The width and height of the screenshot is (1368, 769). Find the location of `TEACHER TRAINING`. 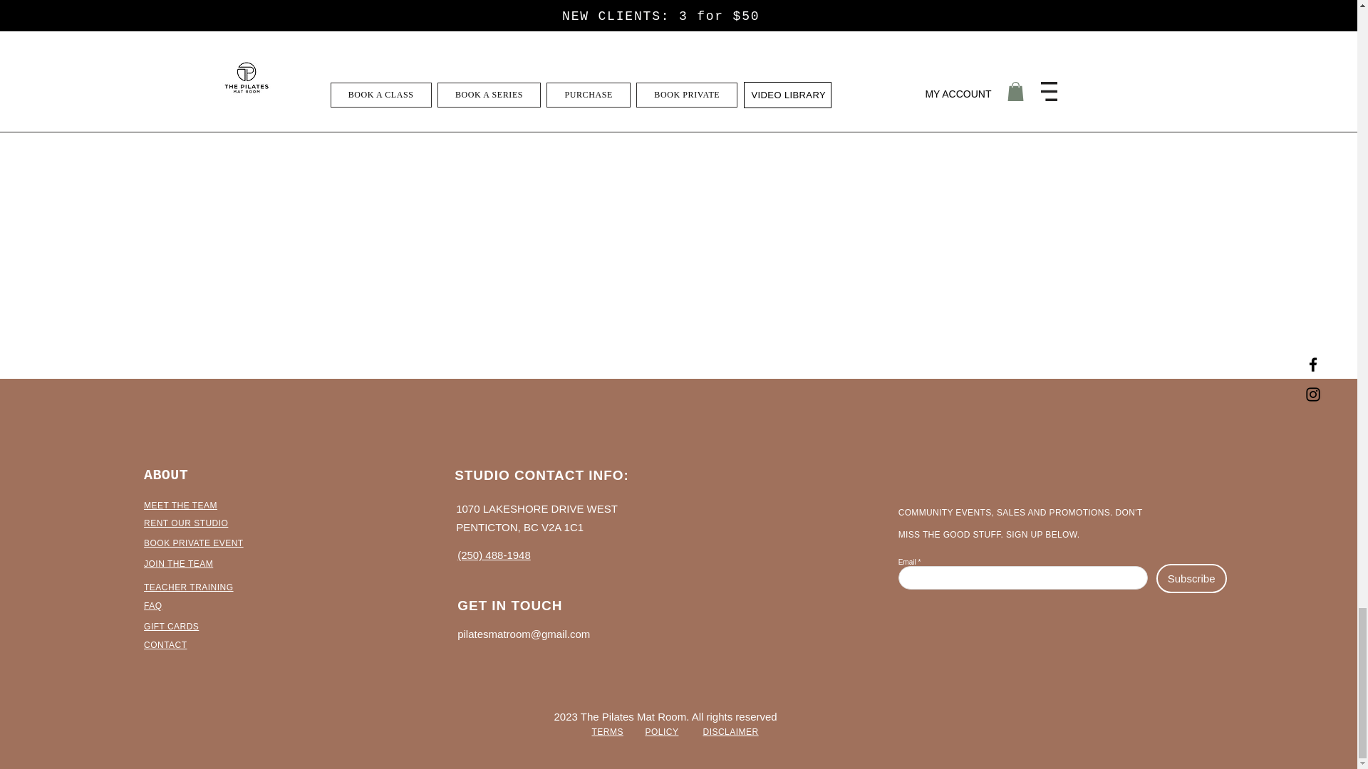

TEACHER TRAINING is located at coordinates (188, 587).